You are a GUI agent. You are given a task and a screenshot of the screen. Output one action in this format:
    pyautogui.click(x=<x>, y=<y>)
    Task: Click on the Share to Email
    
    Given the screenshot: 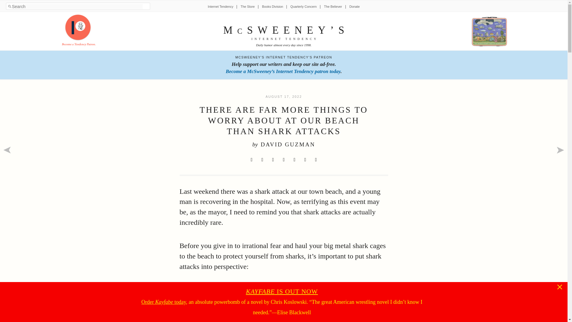 What is the action you would take?
    pyautogui.click(x=305, y=160)
    